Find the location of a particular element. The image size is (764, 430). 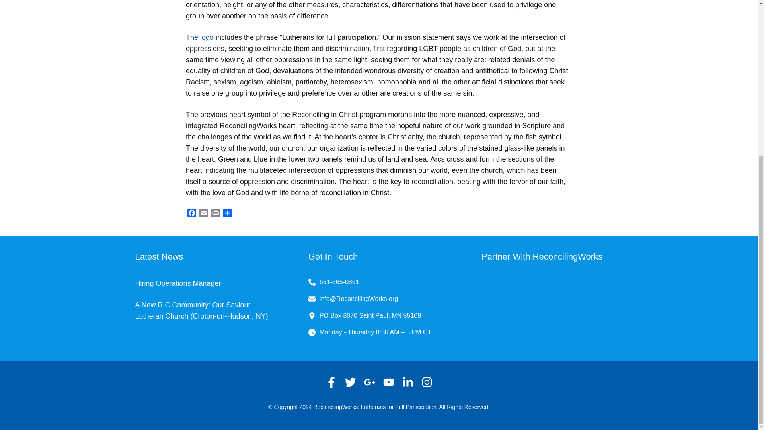

Facebook is located at coordinates (192, 214).